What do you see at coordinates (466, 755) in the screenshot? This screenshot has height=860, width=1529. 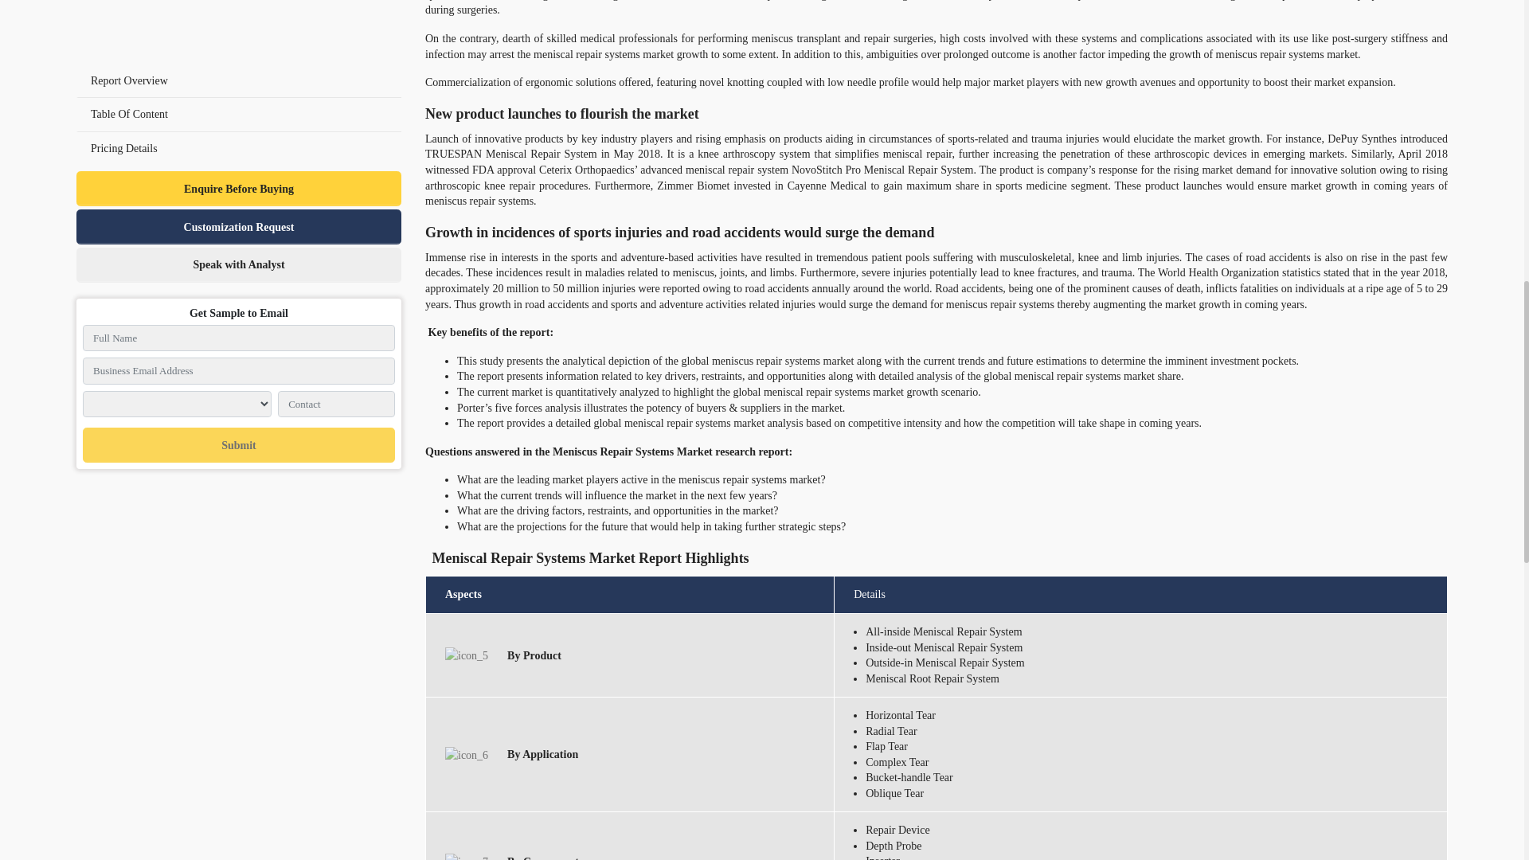 I see `Meniscal Repair Systems Market By Application` at bounding box center [466, 755].